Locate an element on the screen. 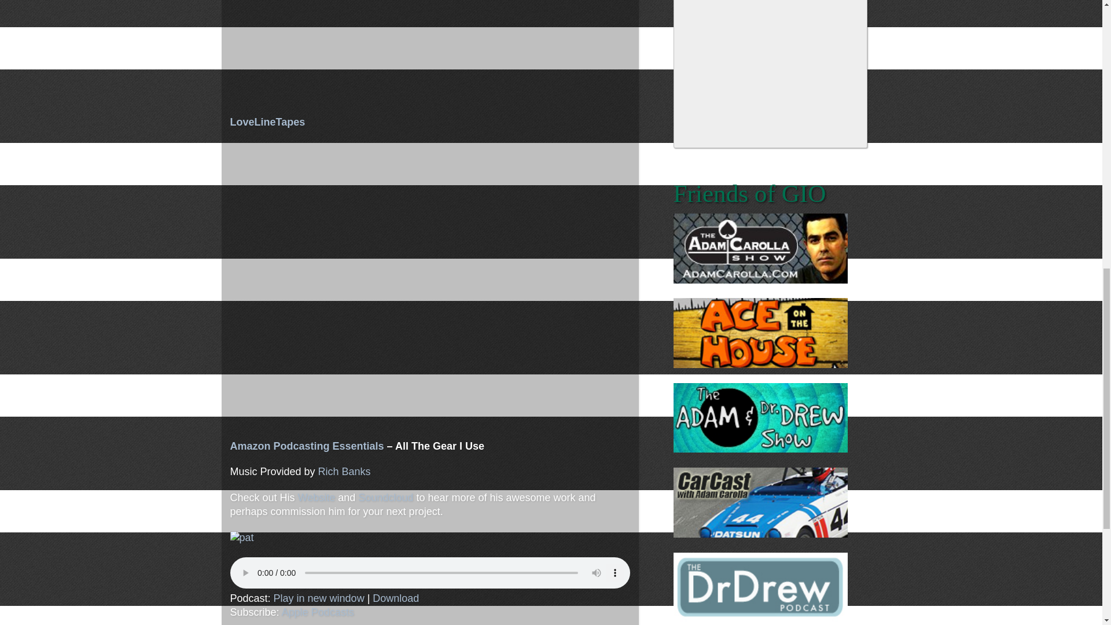 This screenshot has width=1111, height=625. Apple Podcasts is located at coordinates (318, 612).